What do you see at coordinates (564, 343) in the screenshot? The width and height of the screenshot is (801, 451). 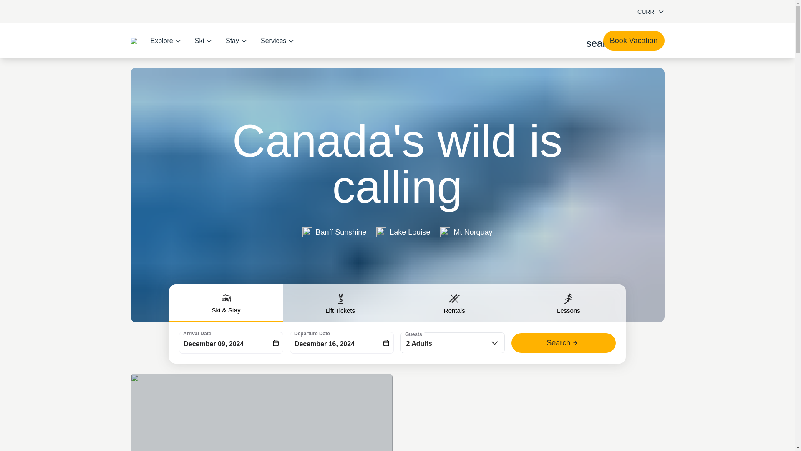 I see `Search` at bounding box center [564, 343].